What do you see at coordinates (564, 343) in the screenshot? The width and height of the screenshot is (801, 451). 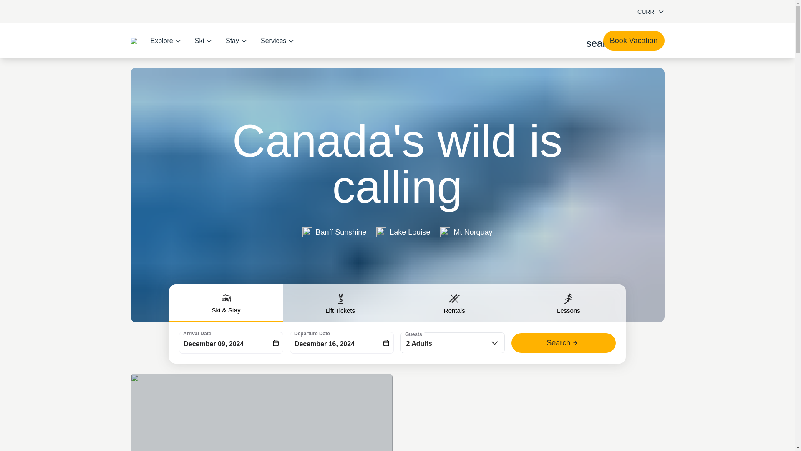 I see `Search` at bounding box center [564, 343].